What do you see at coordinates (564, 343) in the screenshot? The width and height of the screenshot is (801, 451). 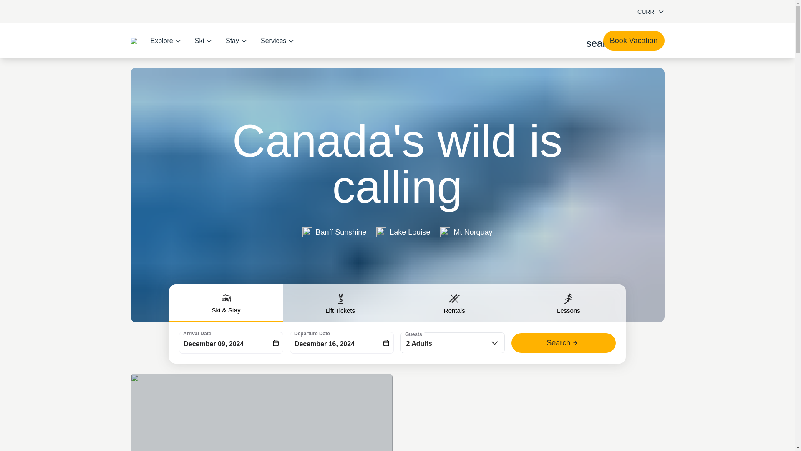 I see `Search` at bounding box center [564, 343].